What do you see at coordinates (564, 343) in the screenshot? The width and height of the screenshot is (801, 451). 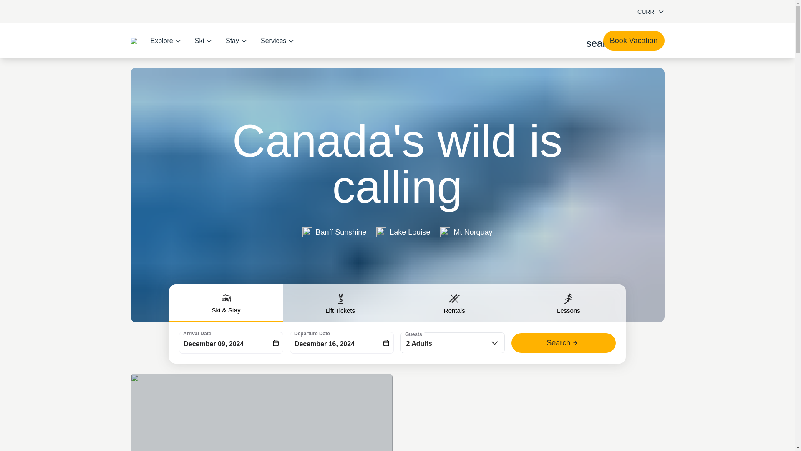 I see `Search` at bounding box center [564, 343].